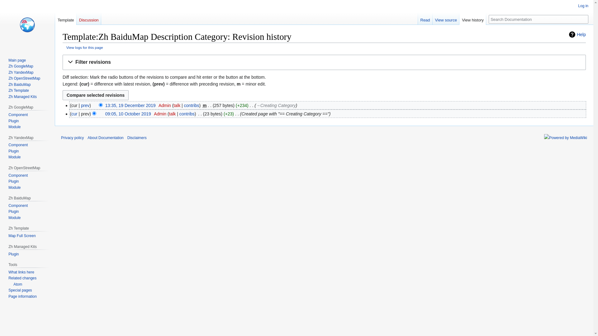  What do you see at coordinates (74, 114) in the screenshot?
I see `cur` at bounding box center [74, 114].